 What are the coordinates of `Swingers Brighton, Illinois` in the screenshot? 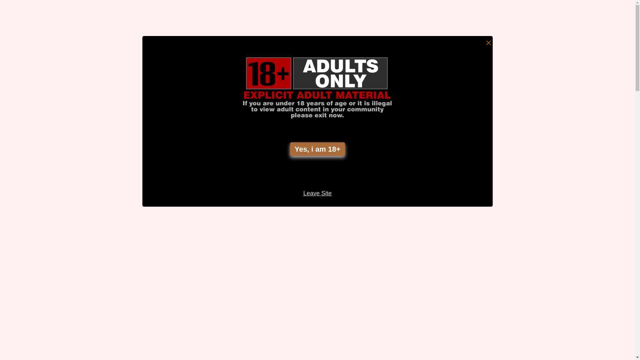 It's located at (526, 184).